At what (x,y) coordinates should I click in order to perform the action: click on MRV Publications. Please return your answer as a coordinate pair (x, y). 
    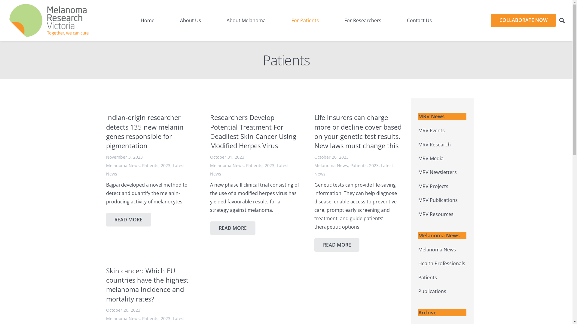
    Looking at the image, I should click on (438, 200).